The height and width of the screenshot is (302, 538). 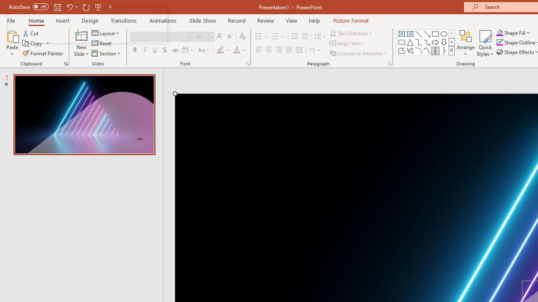 I want to click on Picture Format, so click(x=351, y=20).